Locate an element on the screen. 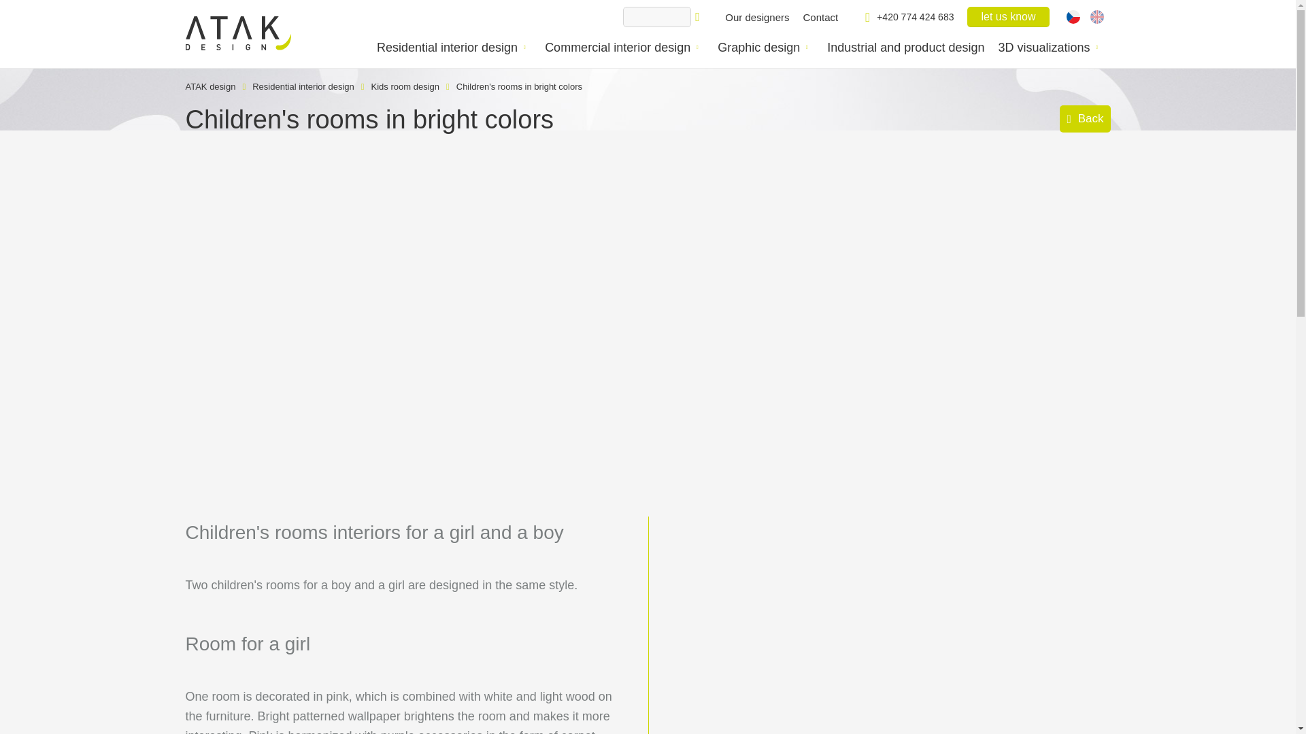  3D visualizations is located at coordinates (1043, 48).